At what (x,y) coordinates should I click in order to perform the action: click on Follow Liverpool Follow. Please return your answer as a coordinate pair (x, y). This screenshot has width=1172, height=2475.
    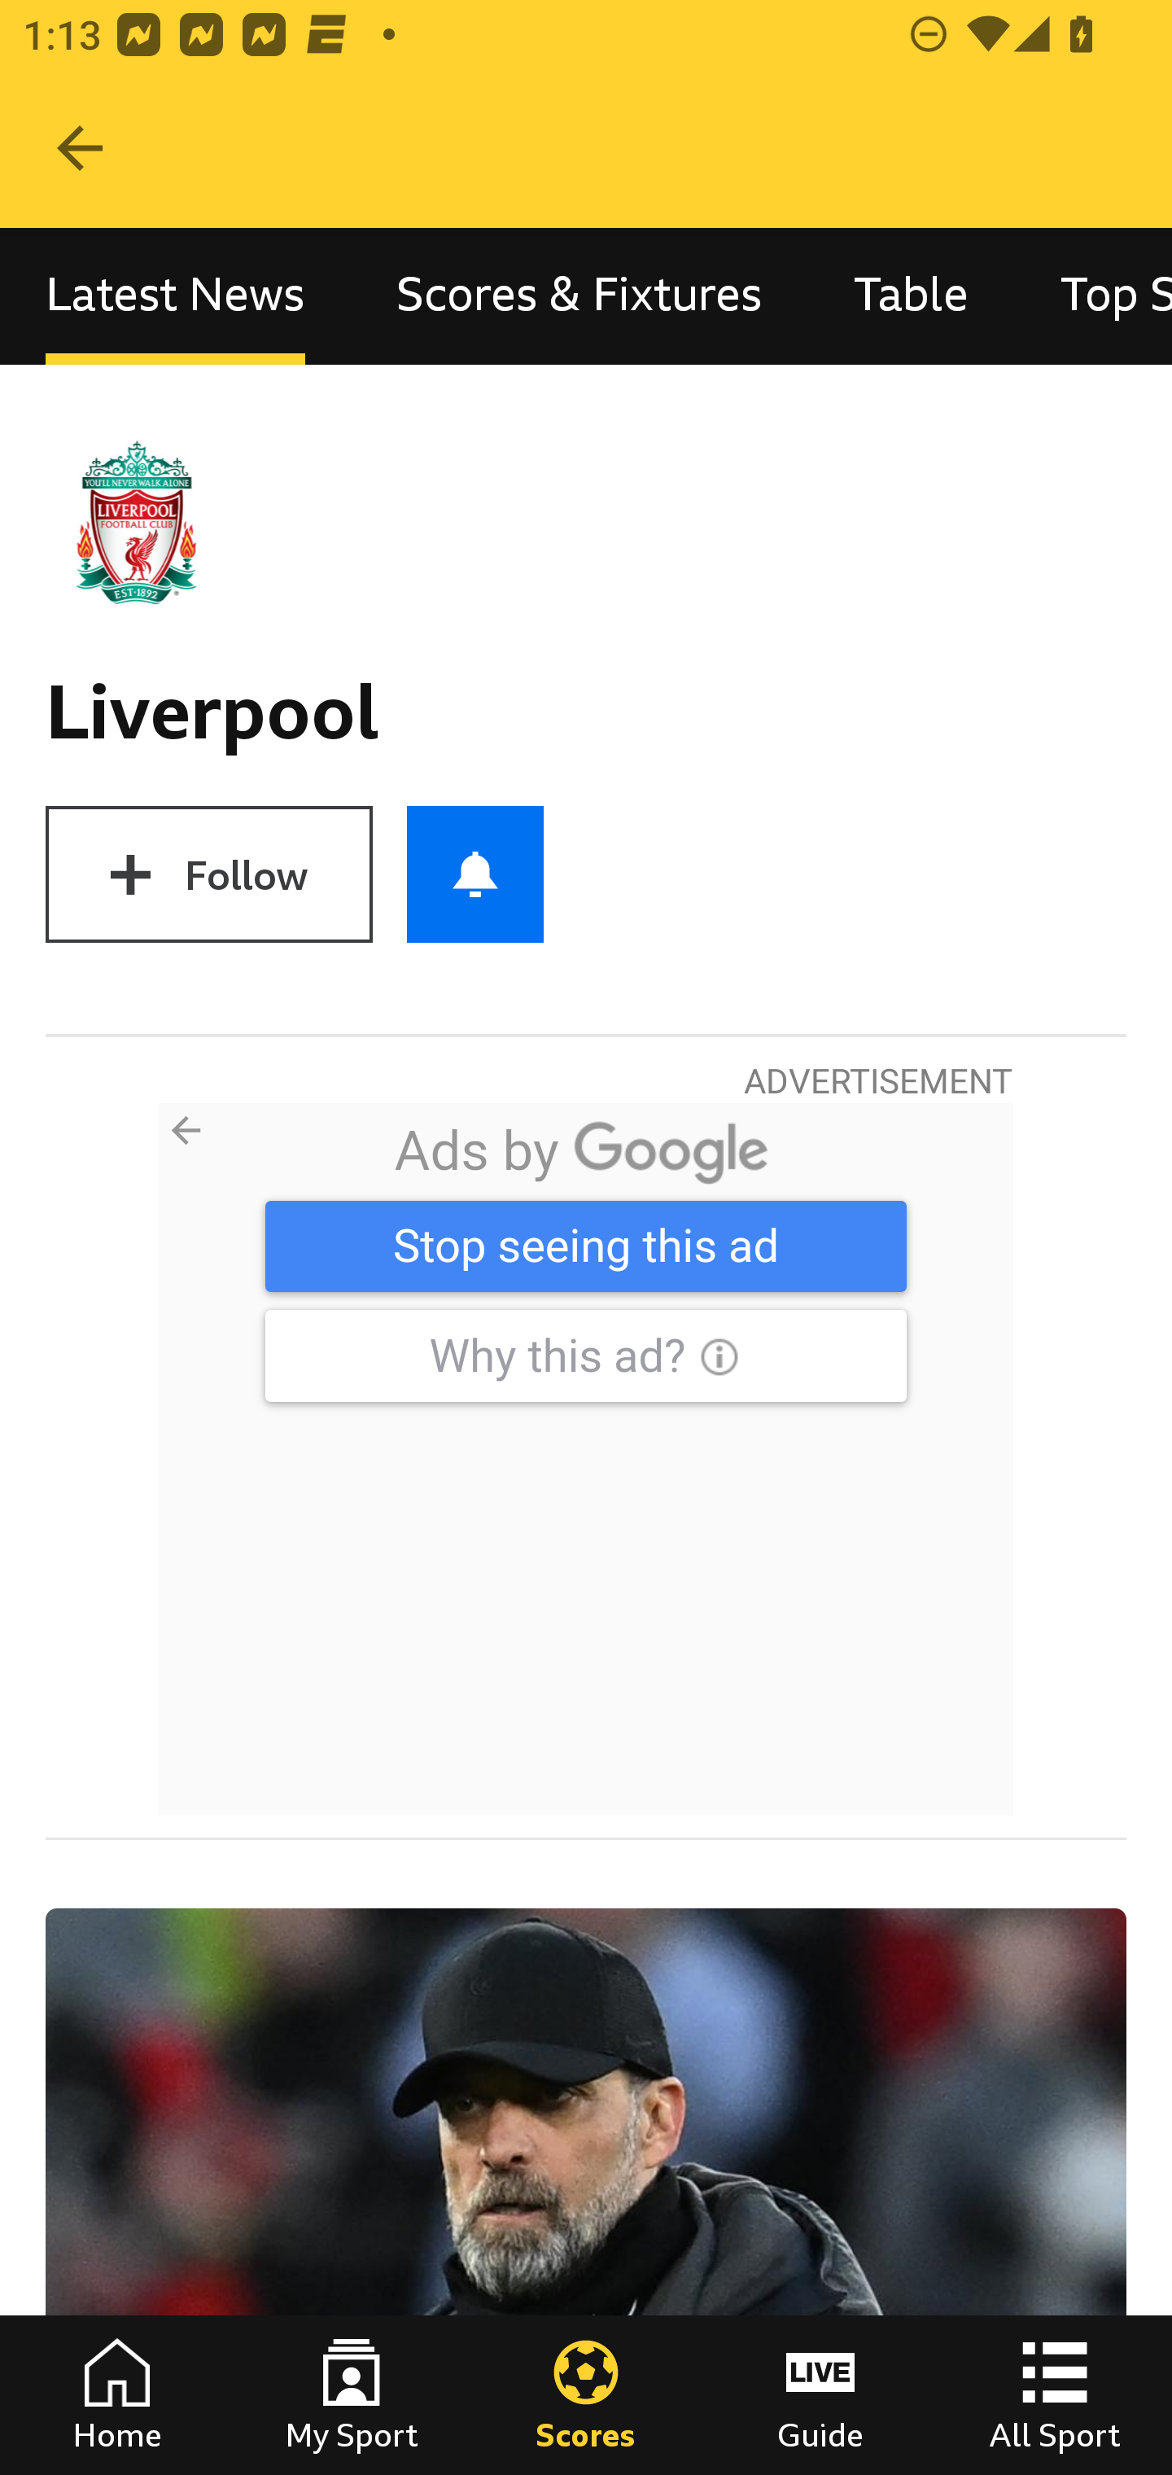
    Looking at the image, I should click on (208, 874).